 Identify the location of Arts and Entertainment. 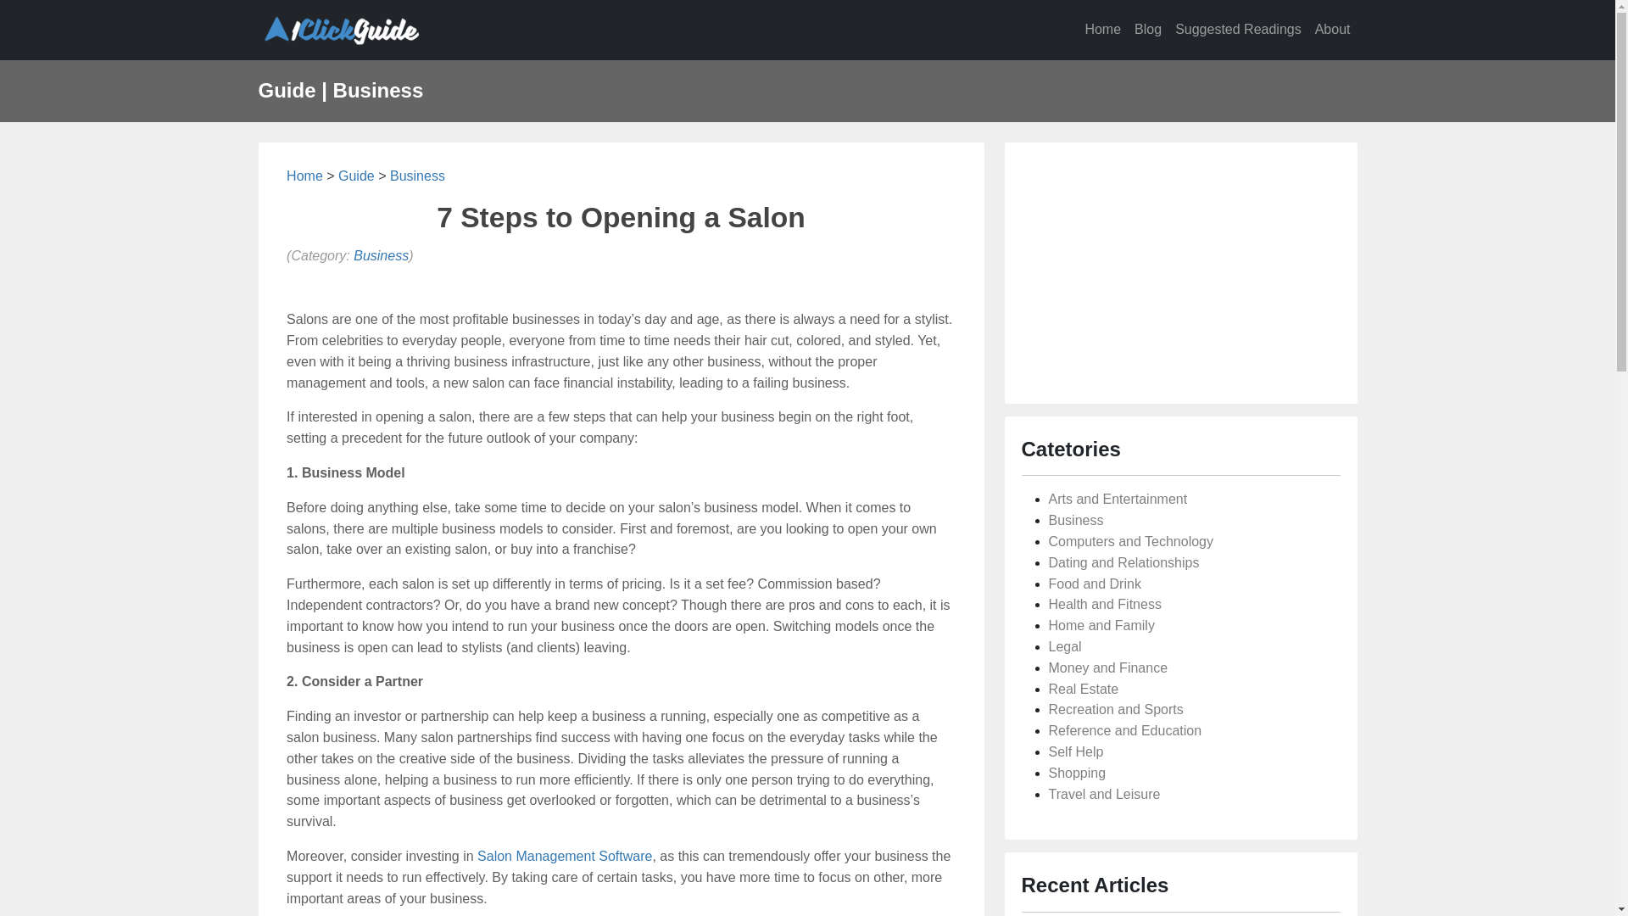
(1118, 499).